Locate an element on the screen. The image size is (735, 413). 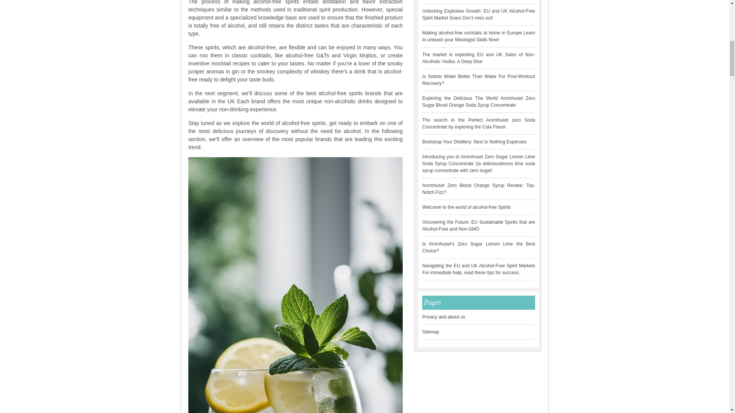
Aromhuset Zero Blood Orange Syrup Review: Top-Notch Fizz? is located at coordinates (479, 189).